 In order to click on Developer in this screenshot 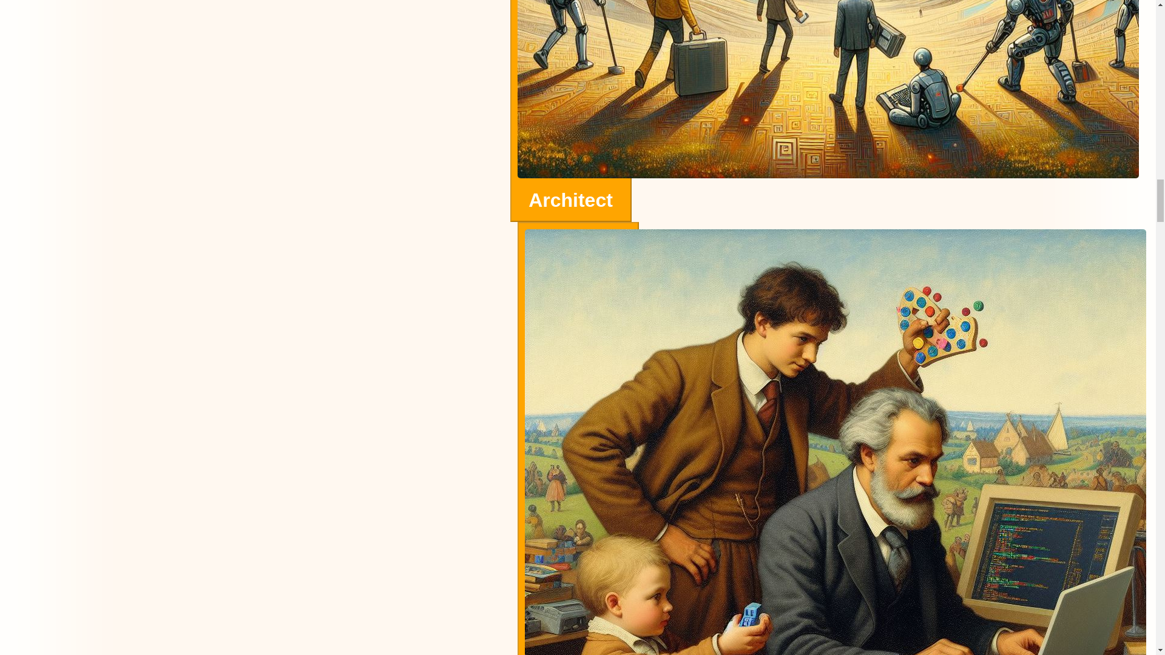, I will do `click(578, 438)`.